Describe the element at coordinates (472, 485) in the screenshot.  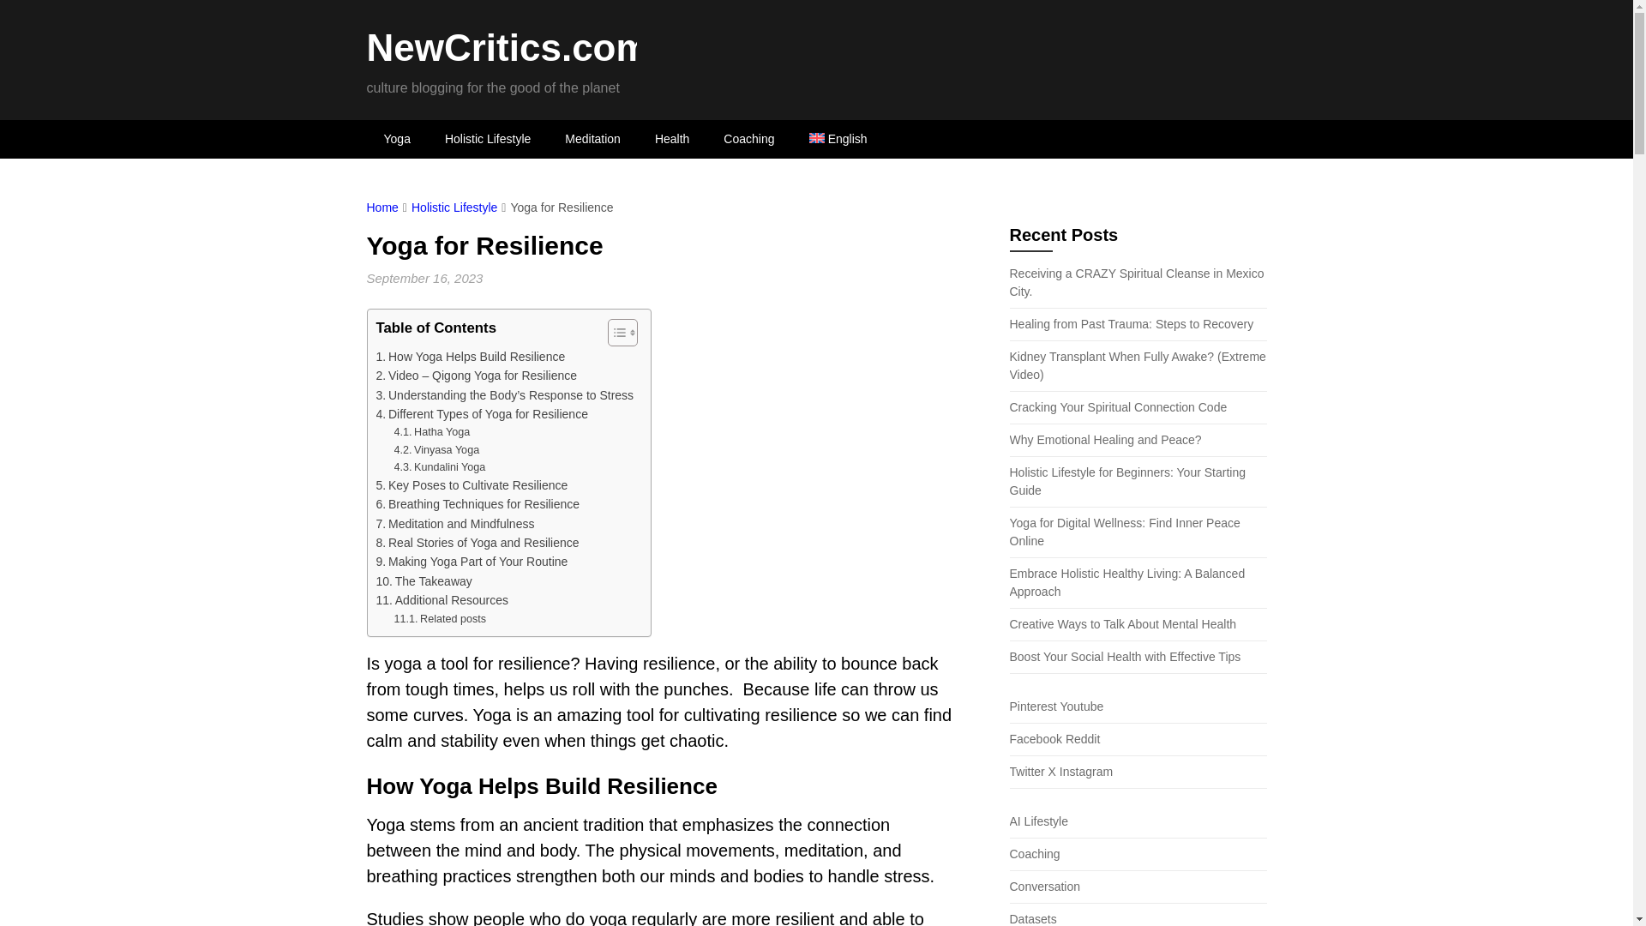
I see `Key Poses to Cultivate Resilience` at that location.